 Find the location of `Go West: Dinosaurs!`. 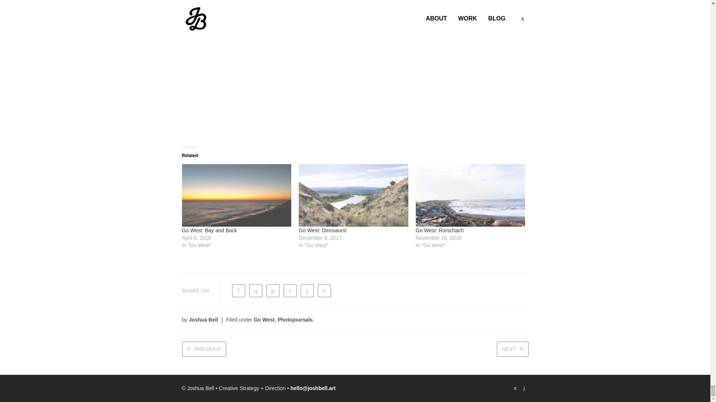

Go West: Dinosaurs! is located at coordinates (322, 230).